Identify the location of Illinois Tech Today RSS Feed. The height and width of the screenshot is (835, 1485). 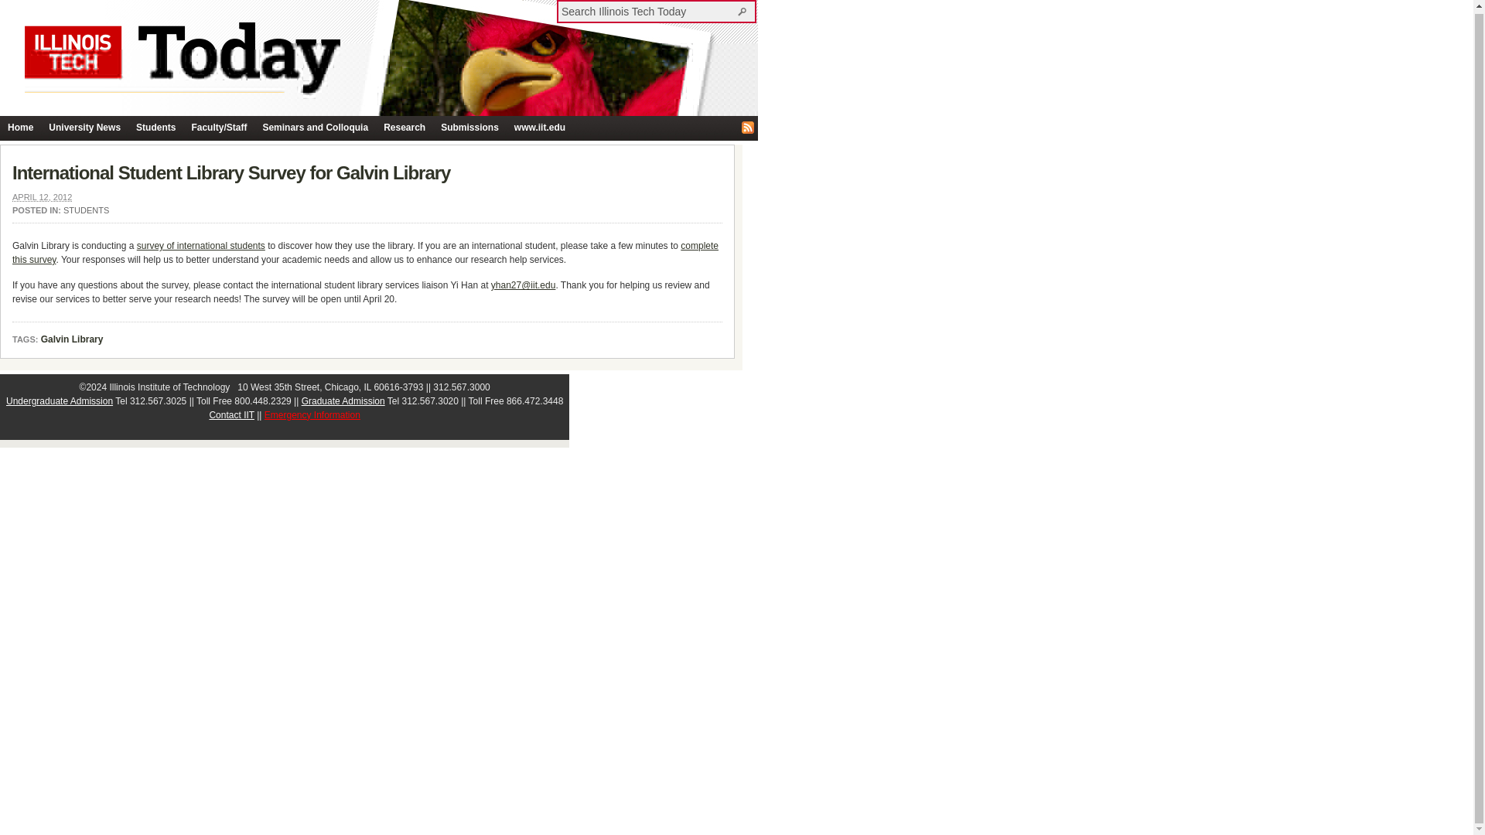
(747, 127).